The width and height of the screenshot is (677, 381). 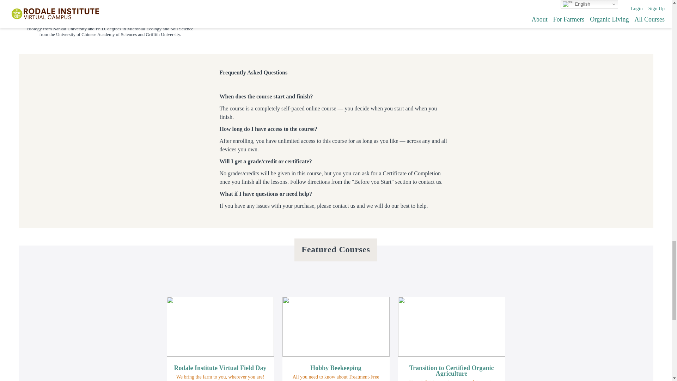 I want to click on We bring the farm to you, wherever you are!, so click(x=220, y=377).